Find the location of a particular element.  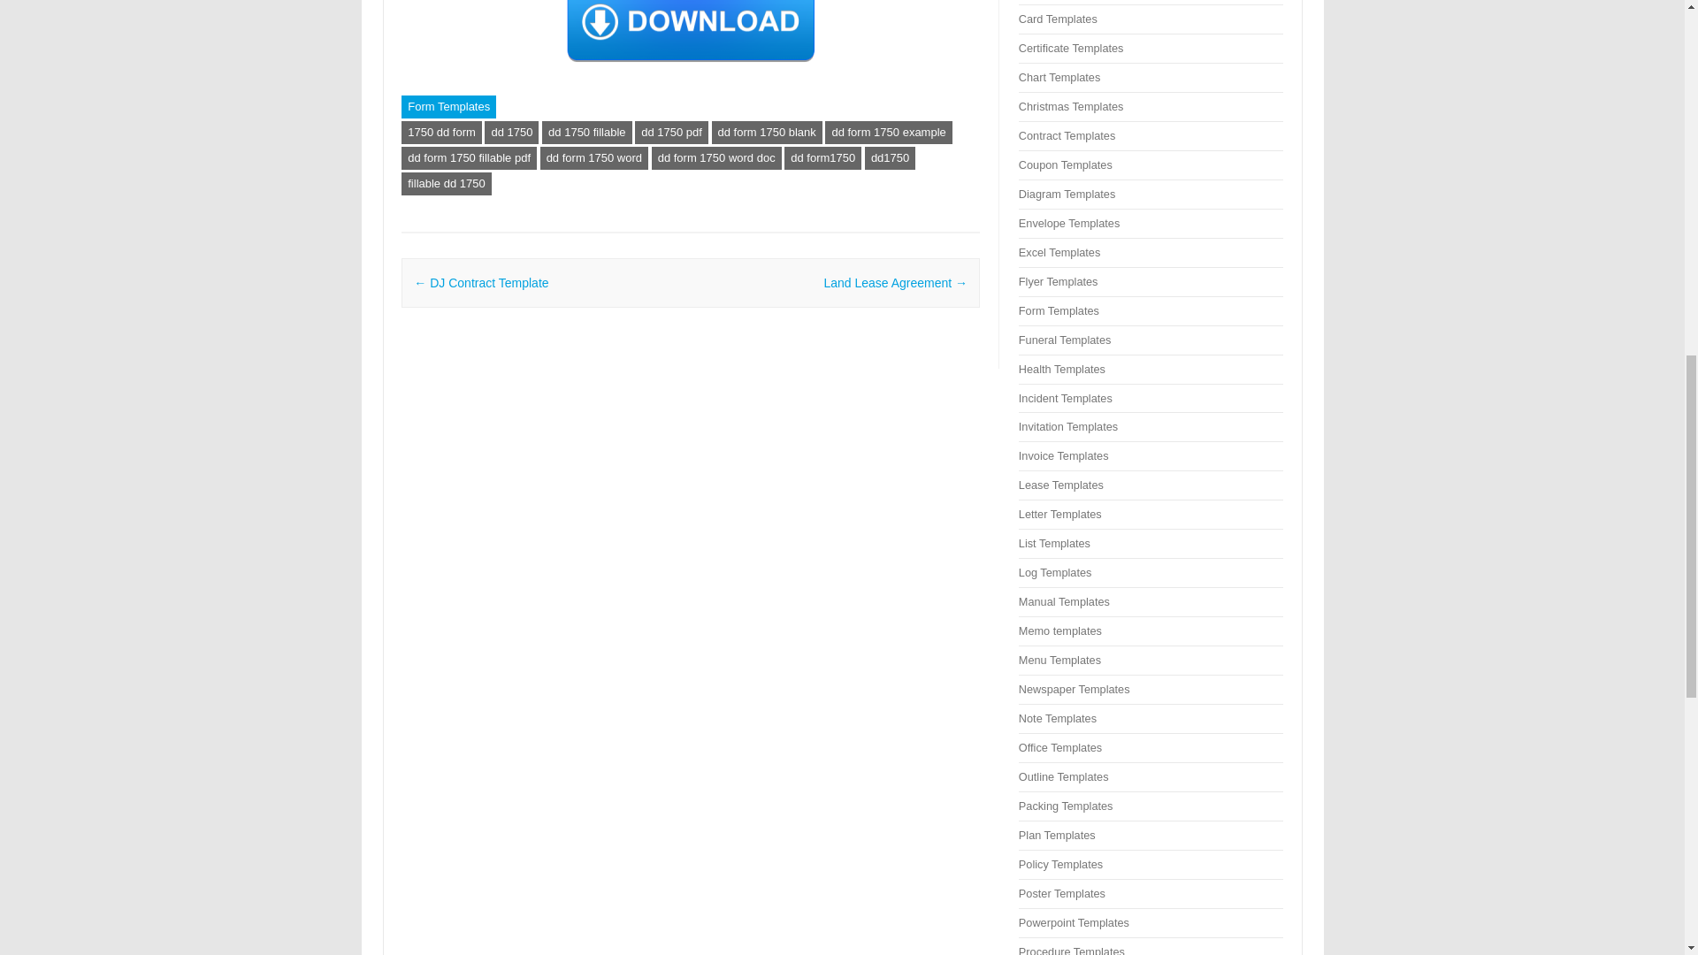

dd 1750 is located at coordinates (511, 133).